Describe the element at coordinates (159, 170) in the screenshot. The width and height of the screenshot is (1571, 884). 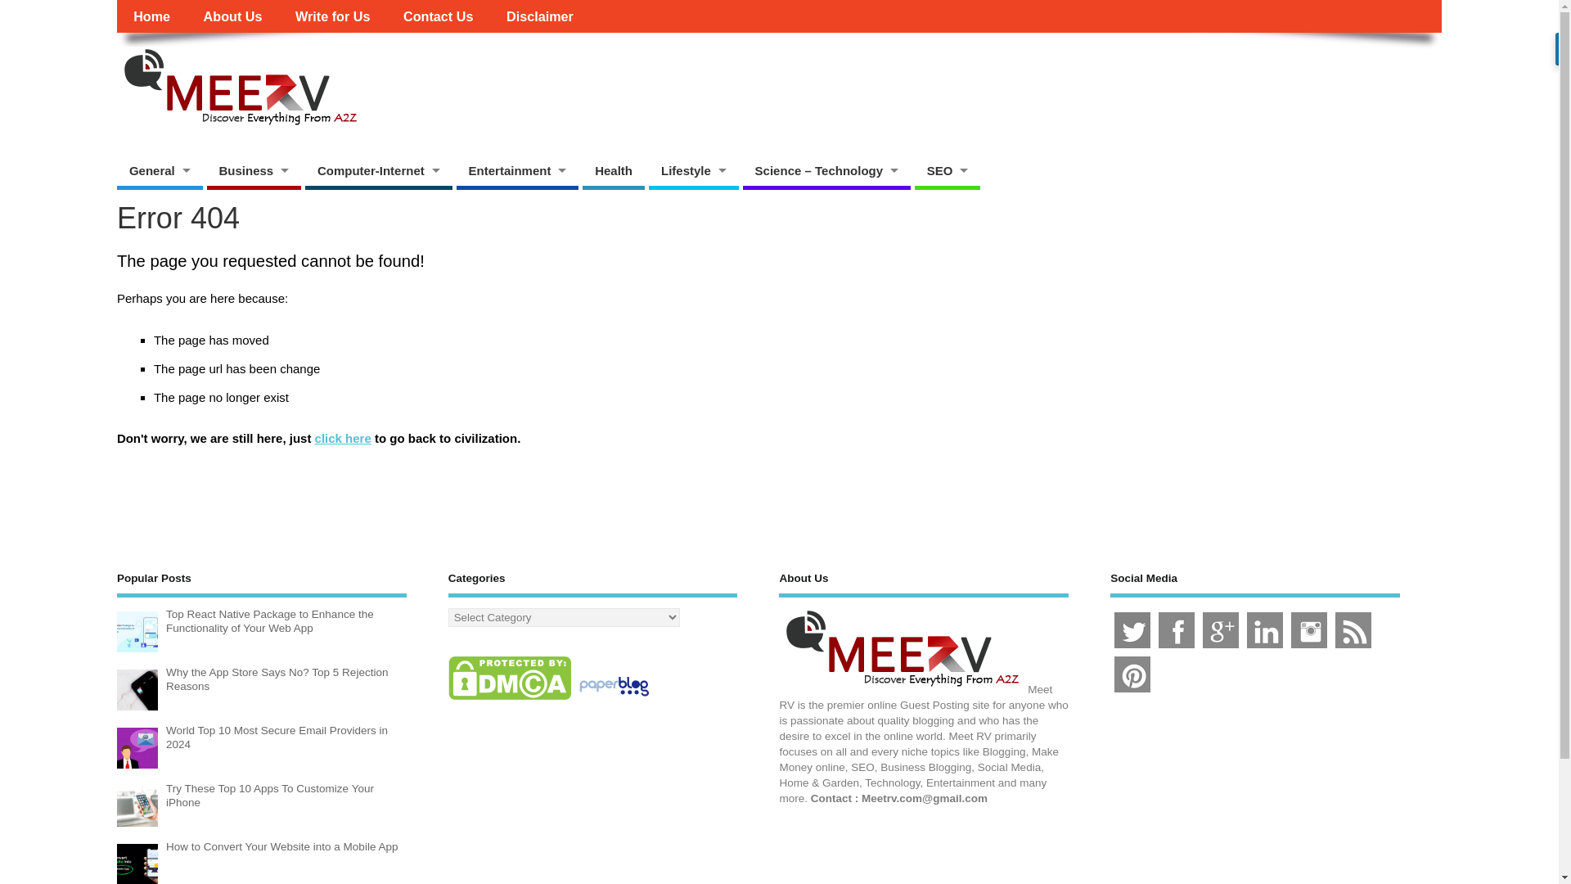
I see `General` at that location.